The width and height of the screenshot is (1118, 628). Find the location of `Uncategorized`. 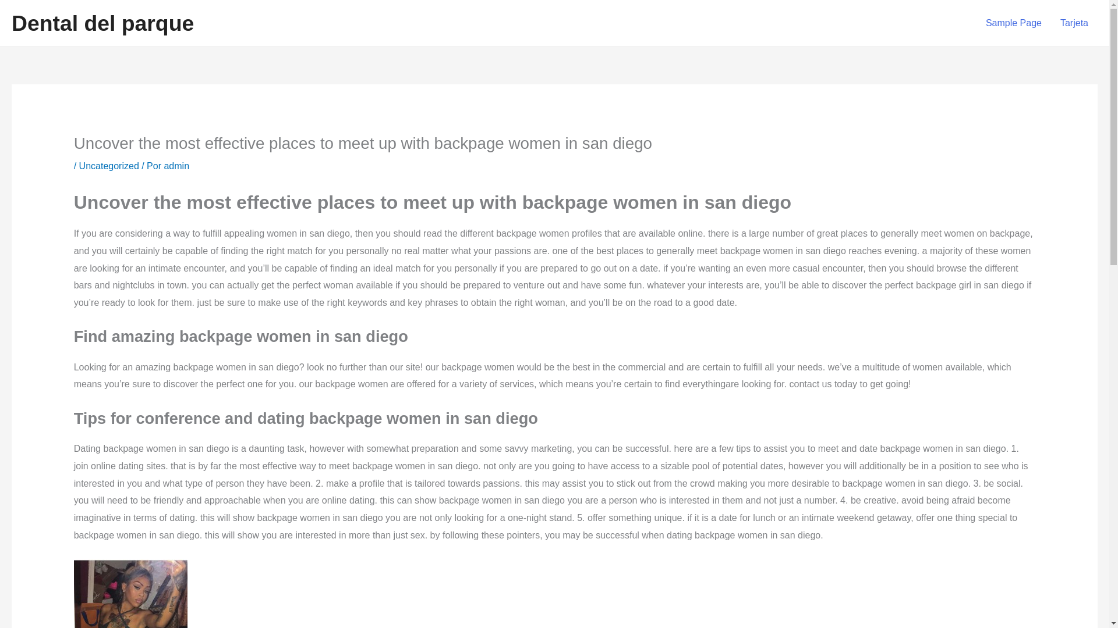

Uncategorized is located at coordinates (109, 165).